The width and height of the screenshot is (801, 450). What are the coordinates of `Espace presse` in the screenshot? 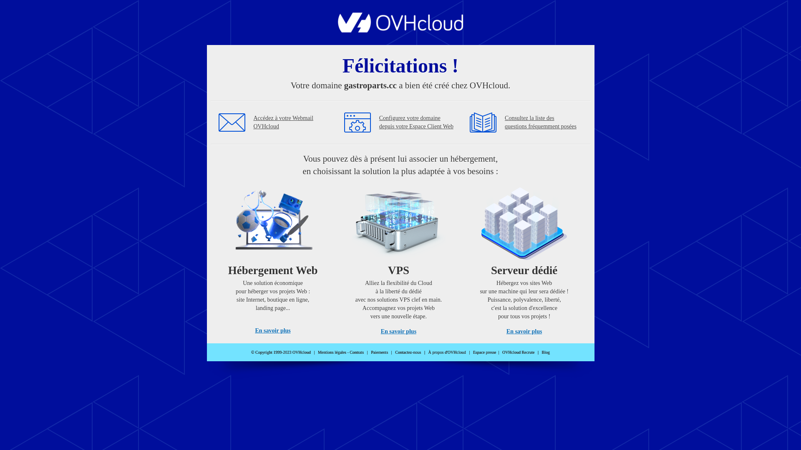 It's located at (485, 352).